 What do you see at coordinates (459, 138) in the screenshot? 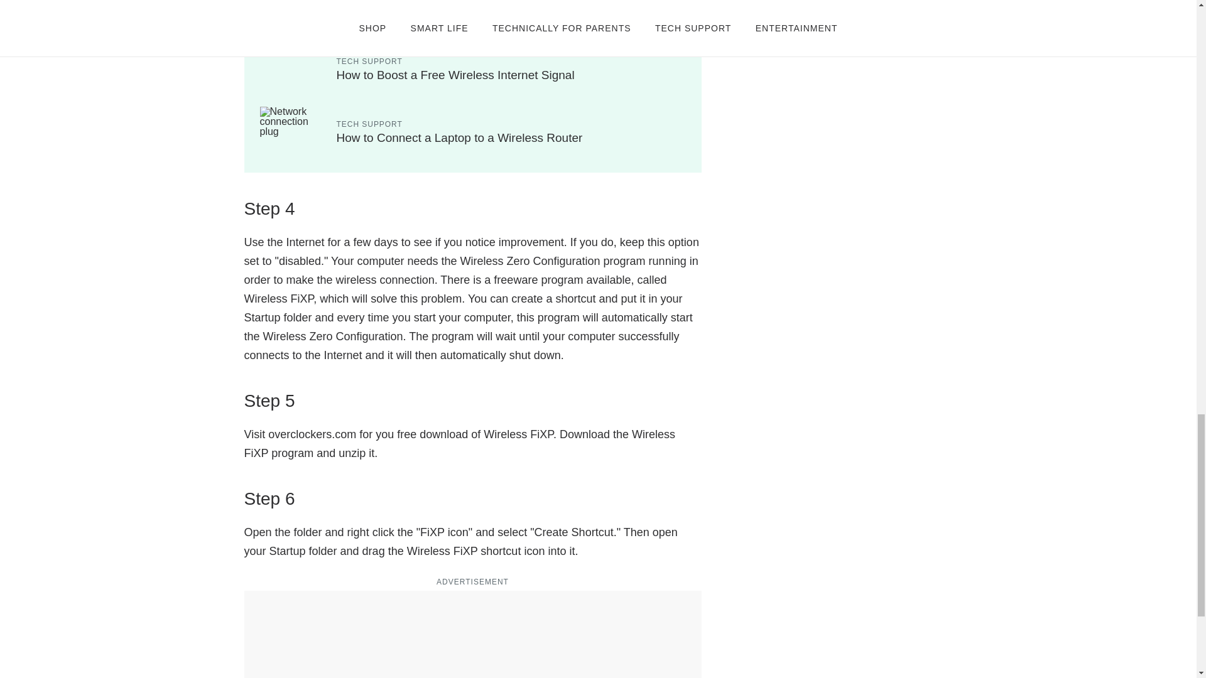
I see `How to Connect a Laptop to a Wireless Router` at bounding box center [459, 138].